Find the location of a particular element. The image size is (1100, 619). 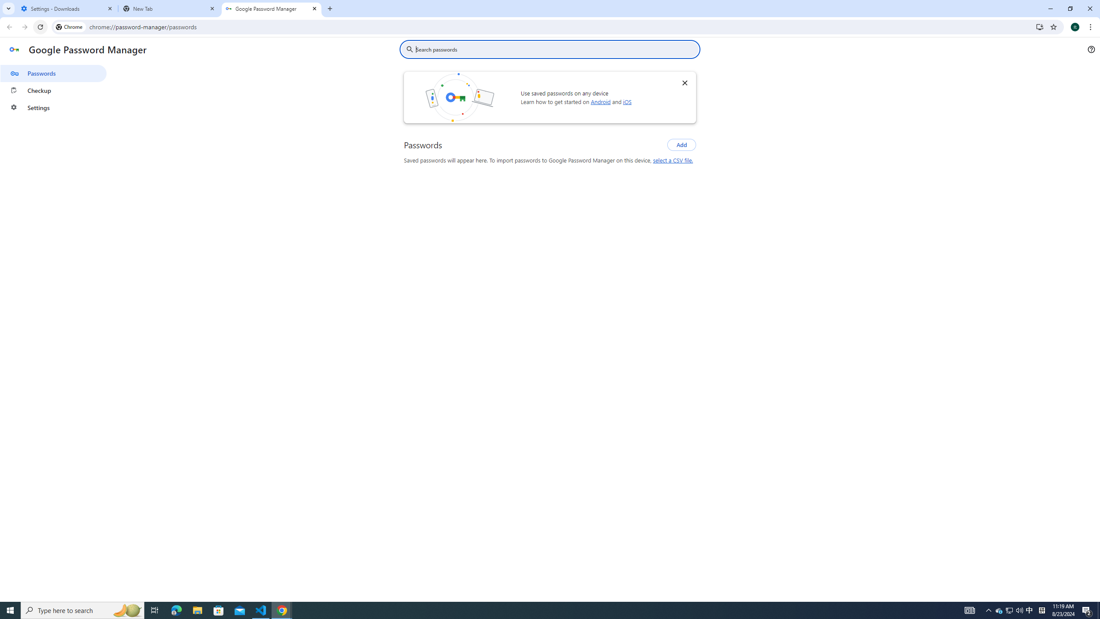

select a CSV file. is located at coordinates (672, 160).